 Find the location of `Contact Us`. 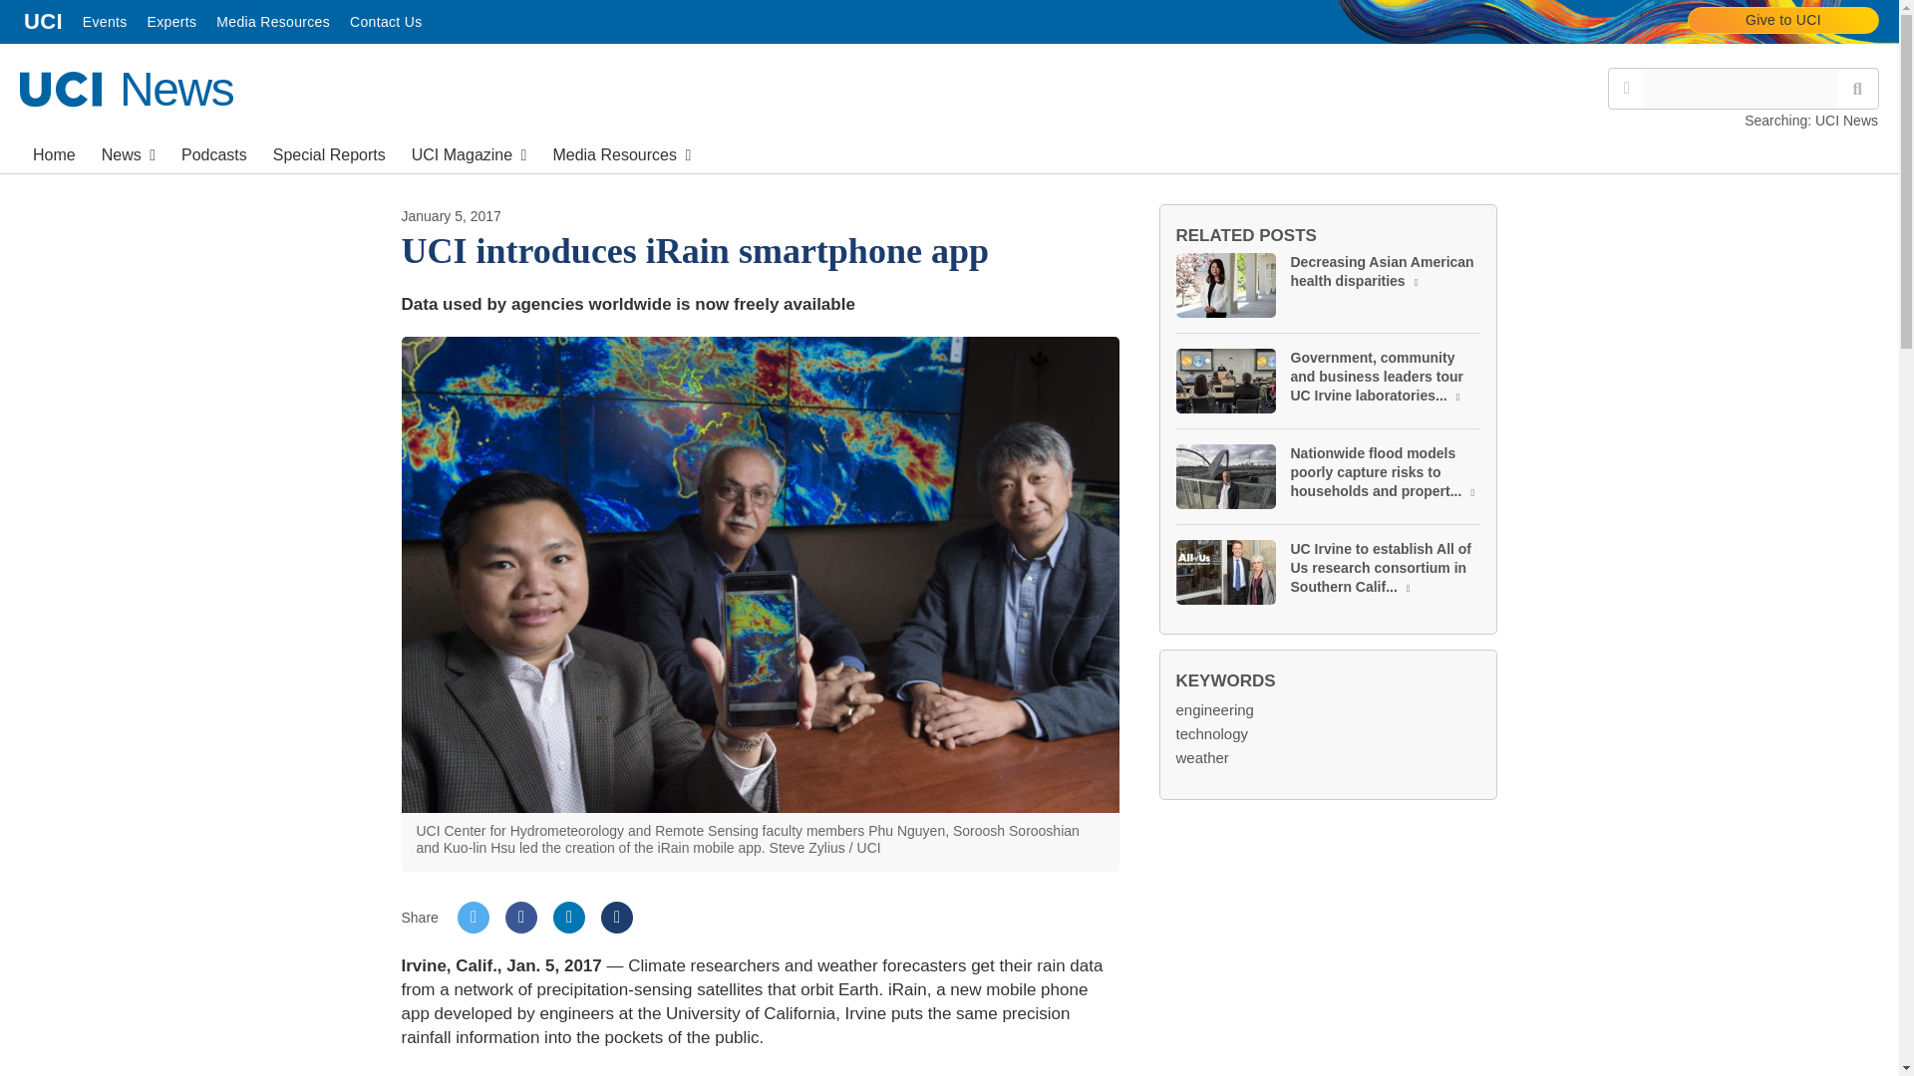

Contact Us is located at coordinates (43, 22).